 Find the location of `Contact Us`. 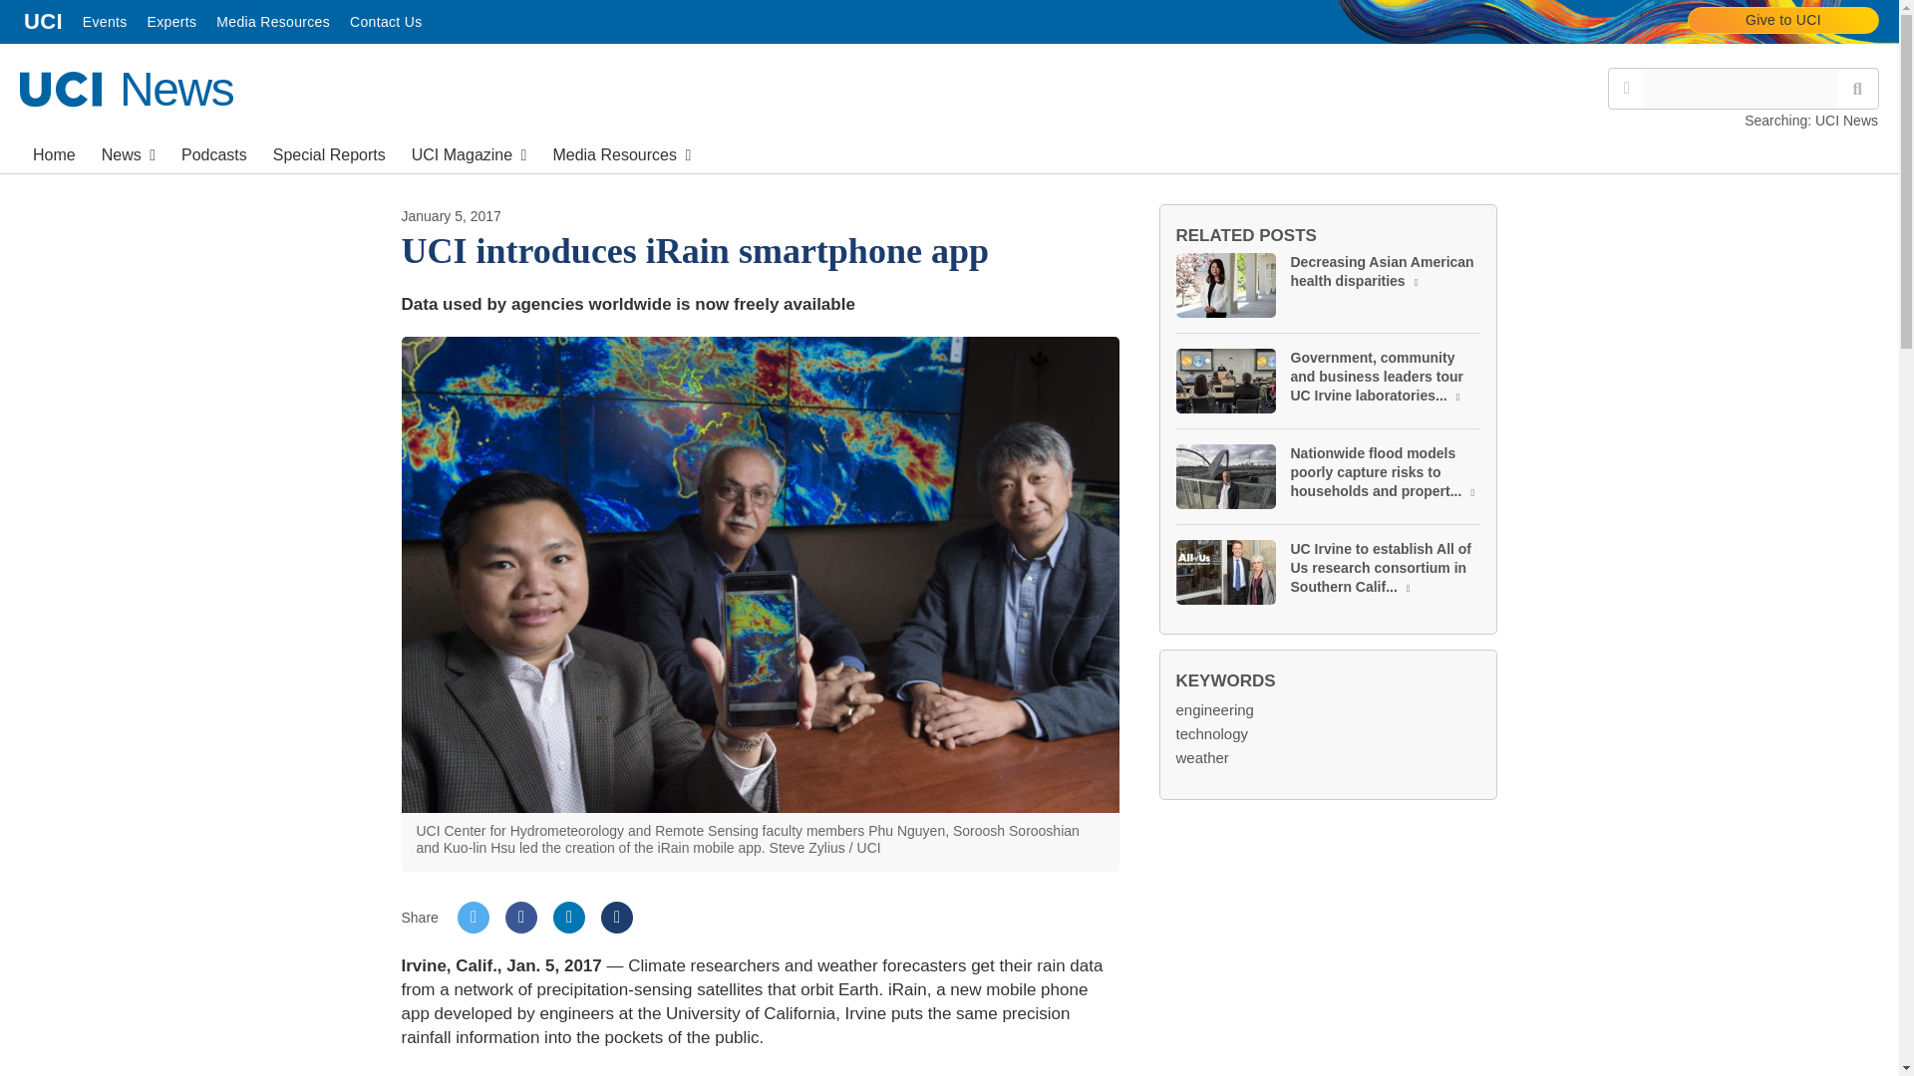

Contact Us is located at coordinates (43, 22).